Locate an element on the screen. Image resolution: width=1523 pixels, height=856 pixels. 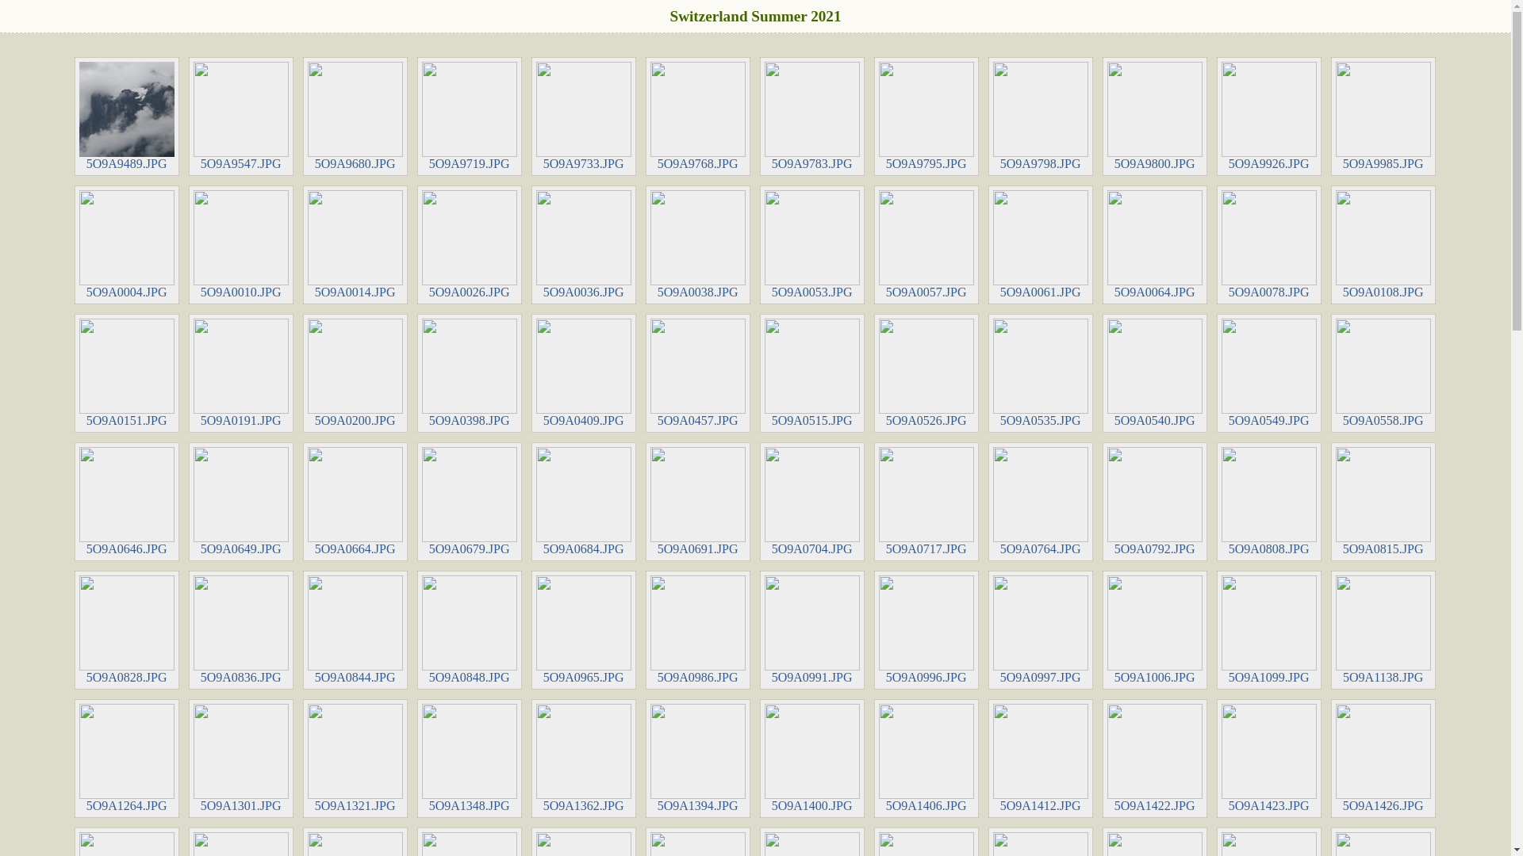
5O9A0808.JPG is located at coordinates (1269, 502).